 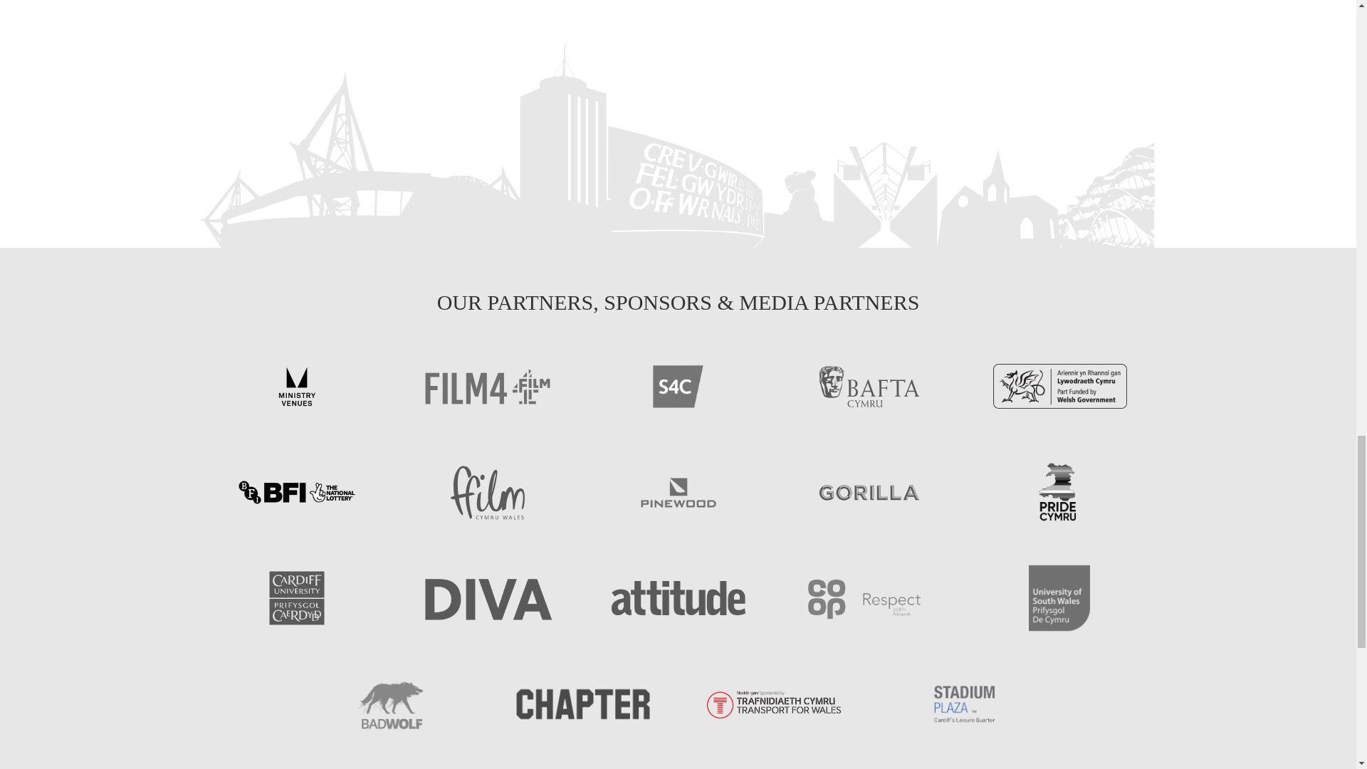 I want to click on Transport For Wales, so click(x=773, y=703).